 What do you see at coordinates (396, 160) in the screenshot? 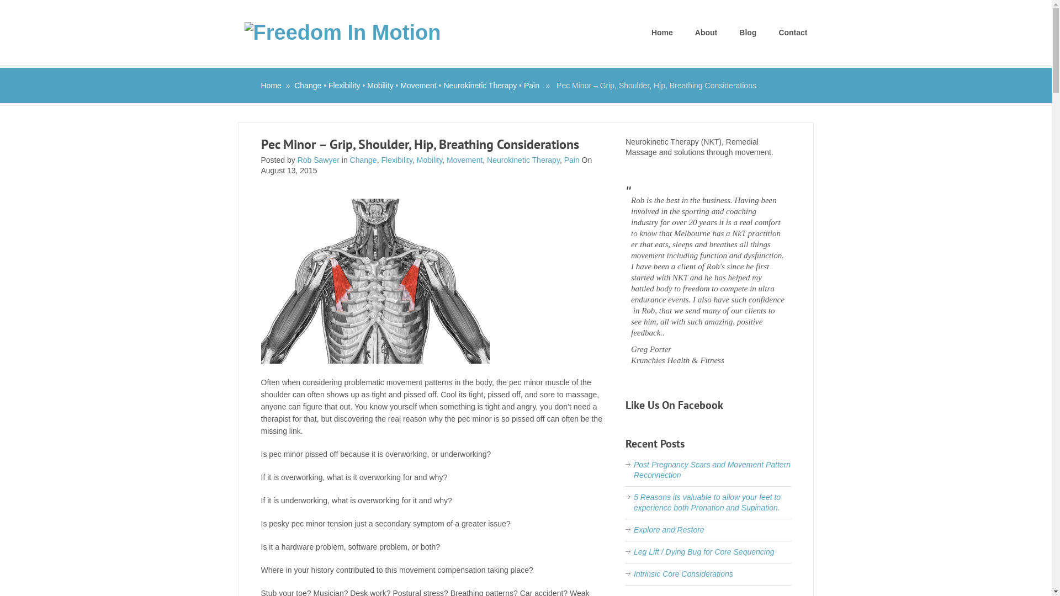
I see `Flexibility` at bounding box center [396, 160].